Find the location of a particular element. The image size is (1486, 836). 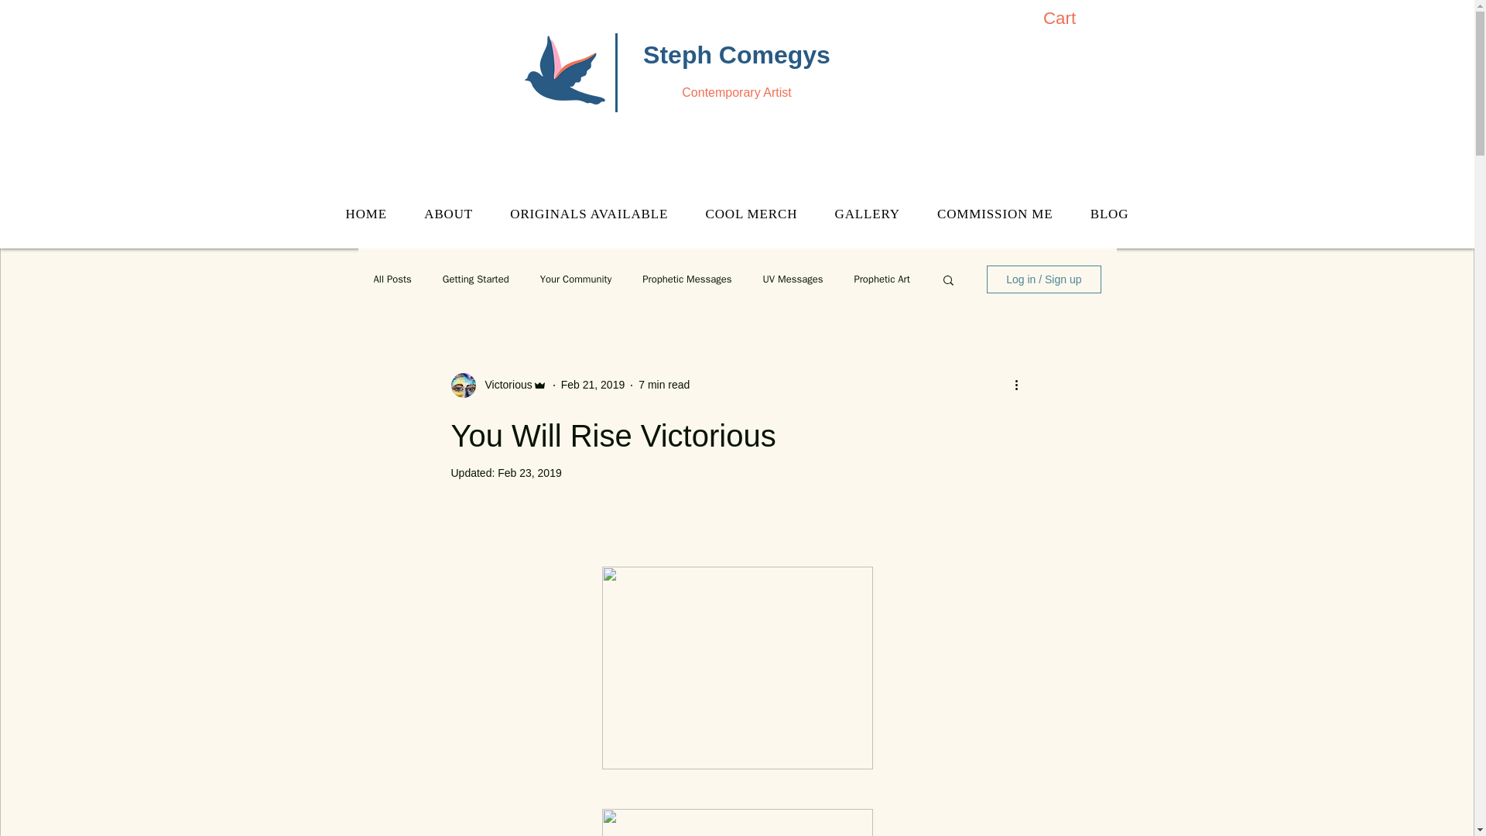

Victorious is located at coordinates (503, 385).